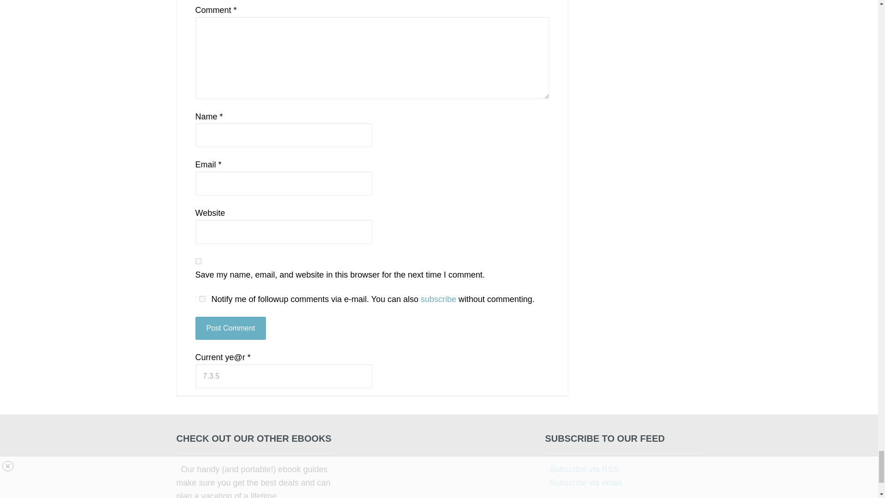  What do you see at coordinates (198, 261) in the screenshot?
I see `yes` at bounding box center [198, 261].